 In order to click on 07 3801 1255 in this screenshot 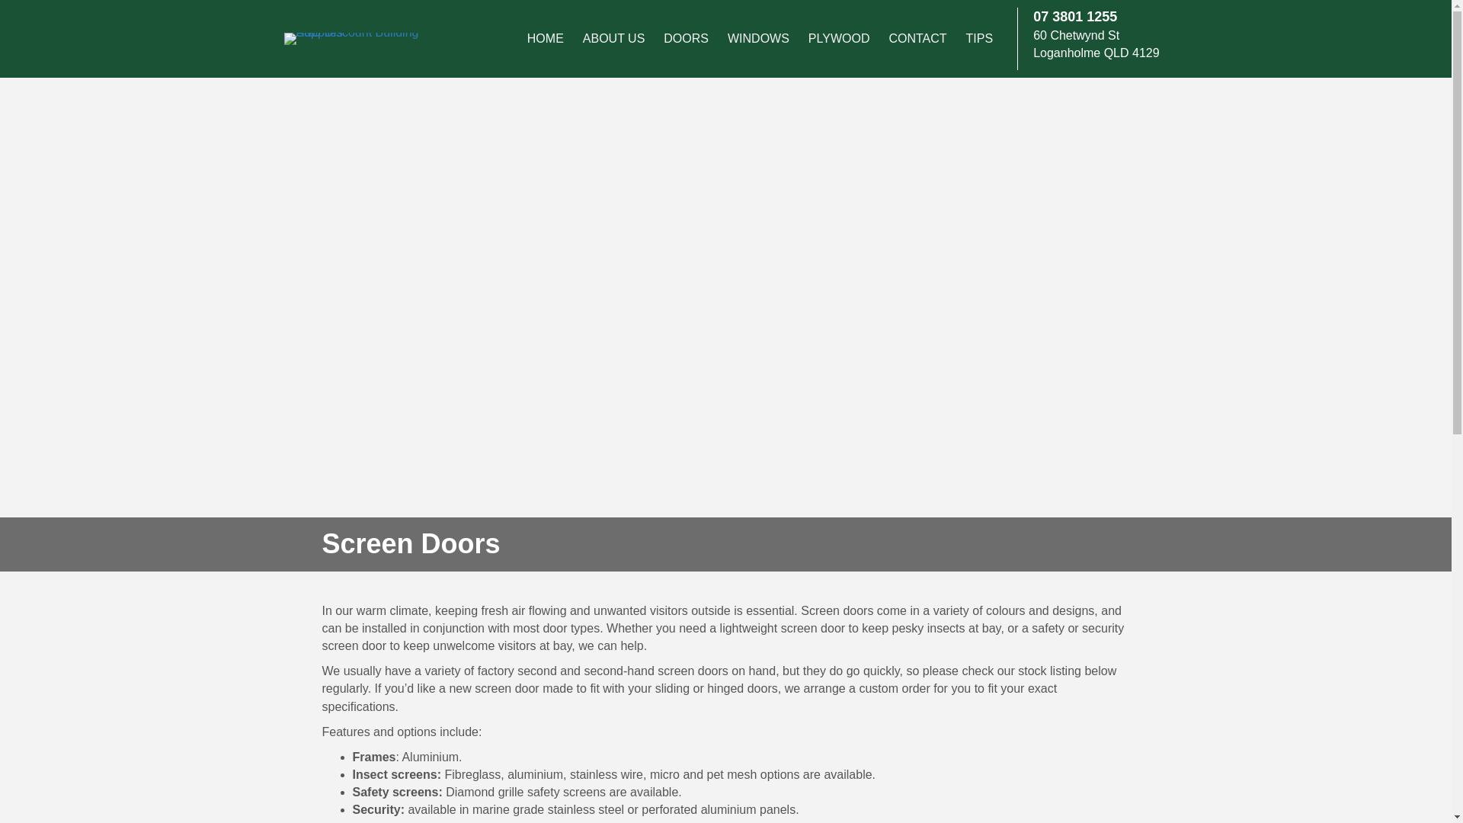, I will do `click(1074, 17)`.